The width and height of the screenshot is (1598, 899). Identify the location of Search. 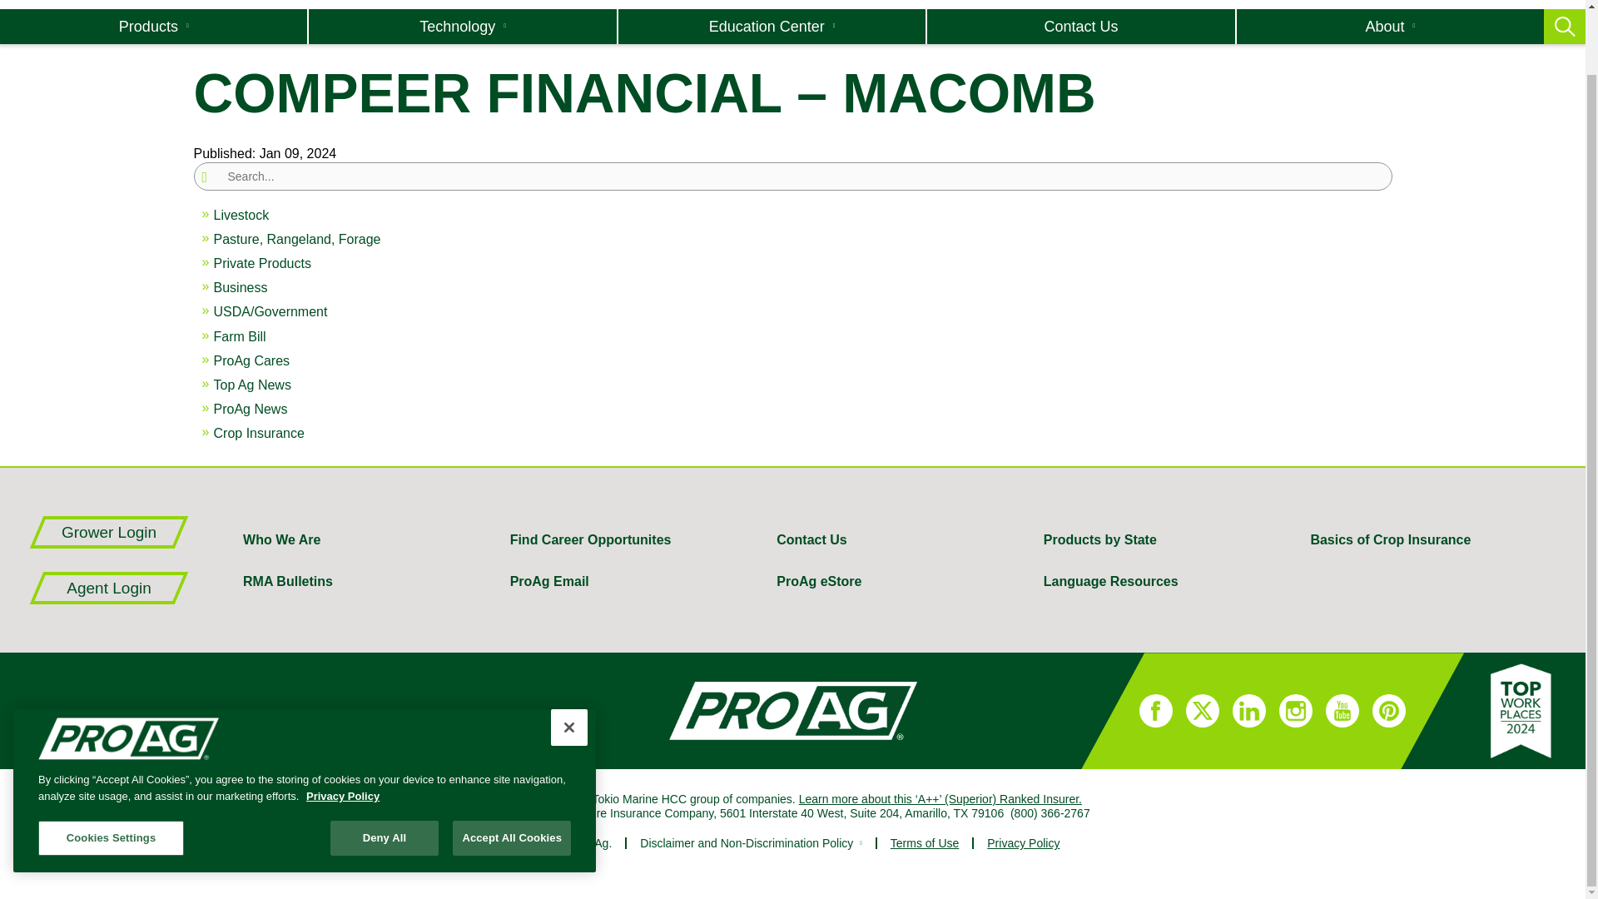
(1109, 17).